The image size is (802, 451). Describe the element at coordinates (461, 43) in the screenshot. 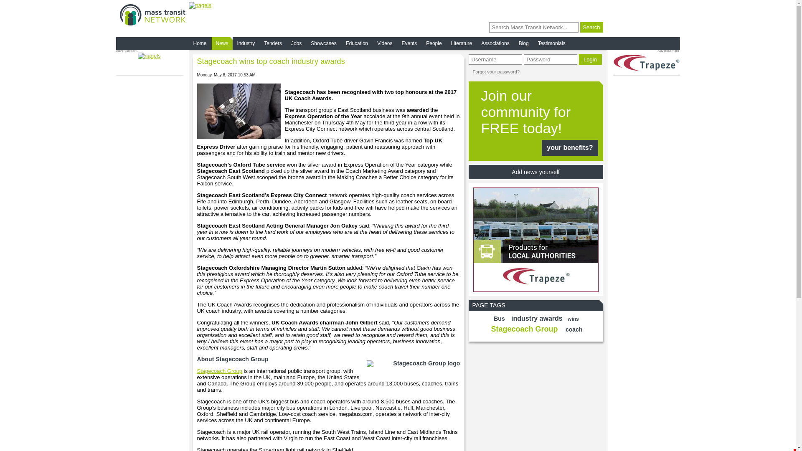

I see `Literature` at that location.